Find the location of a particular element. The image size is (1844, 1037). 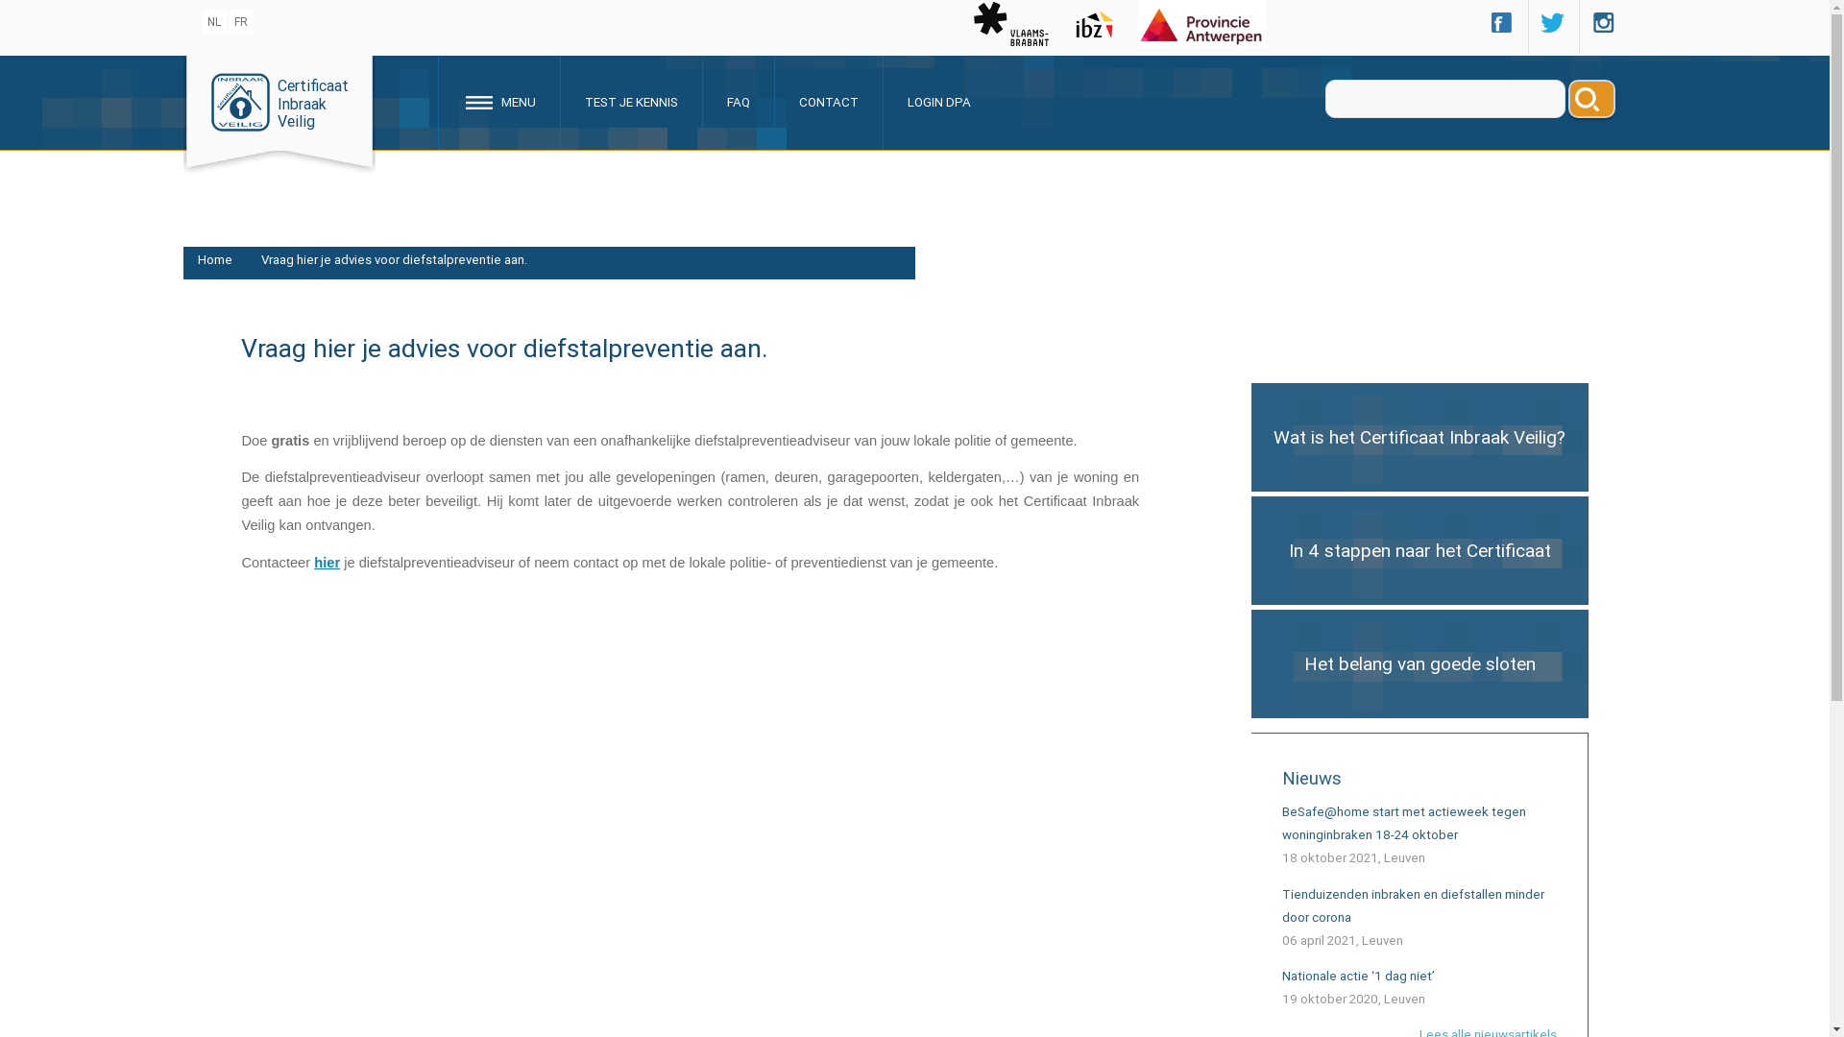

Leuven is located at coordinates (1404, 858).